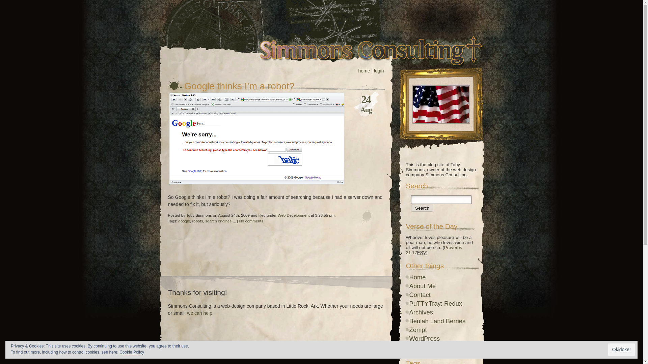 The image size is (648, 364). I want to click on Home, so click(417, 277).